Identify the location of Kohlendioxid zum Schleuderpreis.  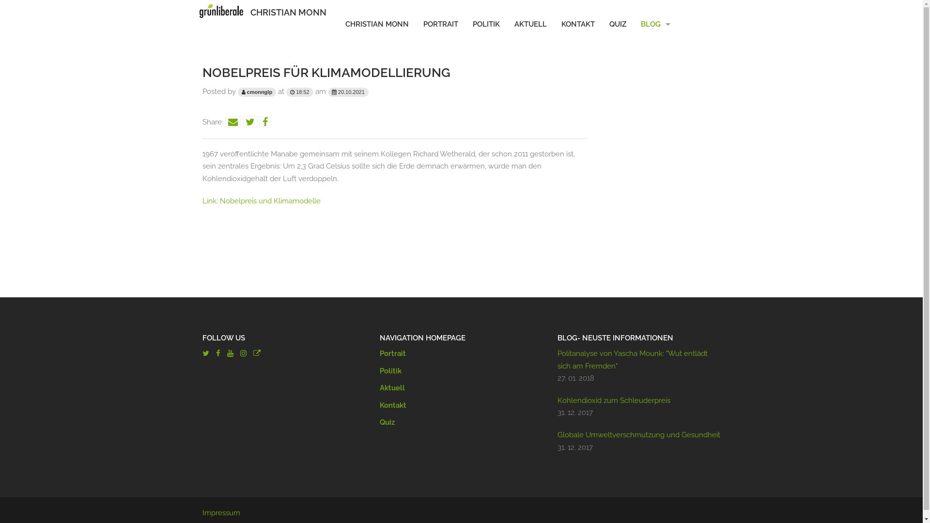
(614, 400).